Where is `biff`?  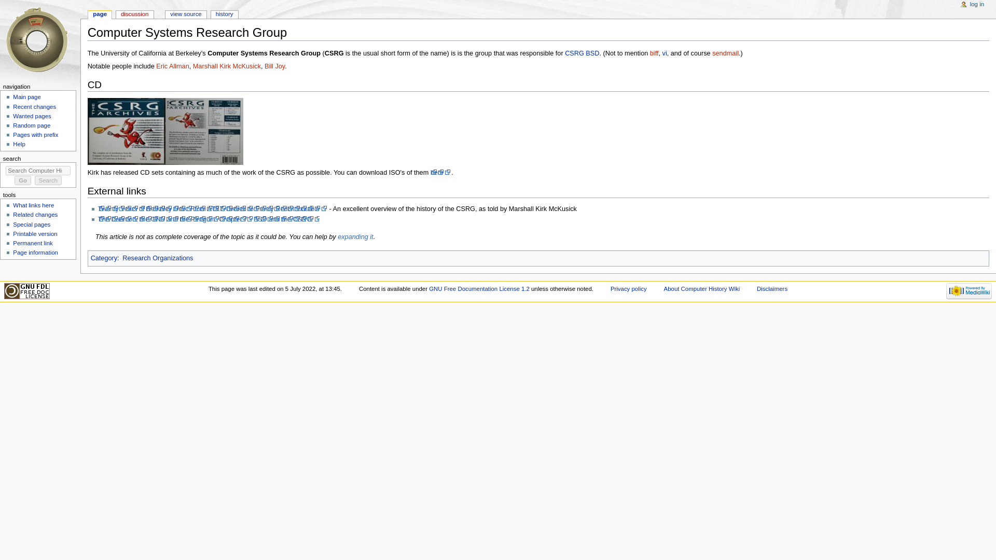
biff is located at coordinates (654, 53).